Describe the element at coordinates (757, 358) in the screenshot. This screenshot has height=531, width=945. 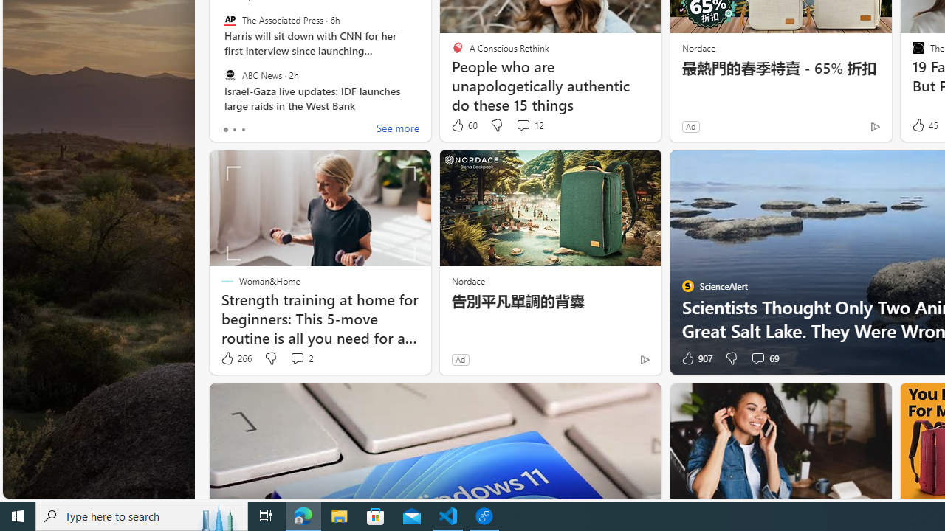
I see `View comments 69 Comment` at that location.